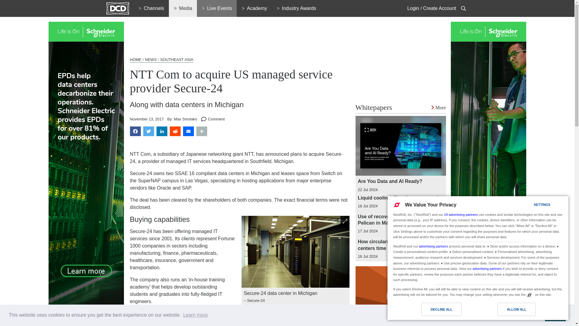  I want to click on Learn more, so click(195, 315).